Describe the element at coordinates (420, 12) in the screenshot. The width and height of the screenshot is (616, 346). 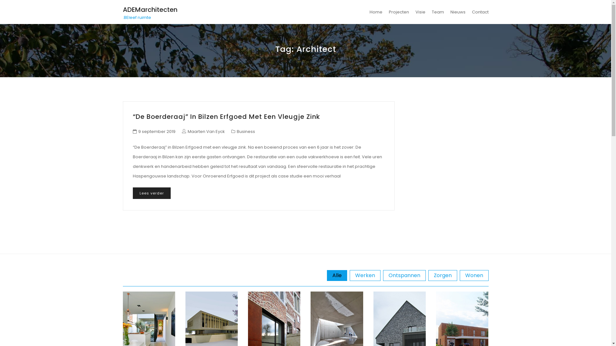
I see `Visie` at that location.